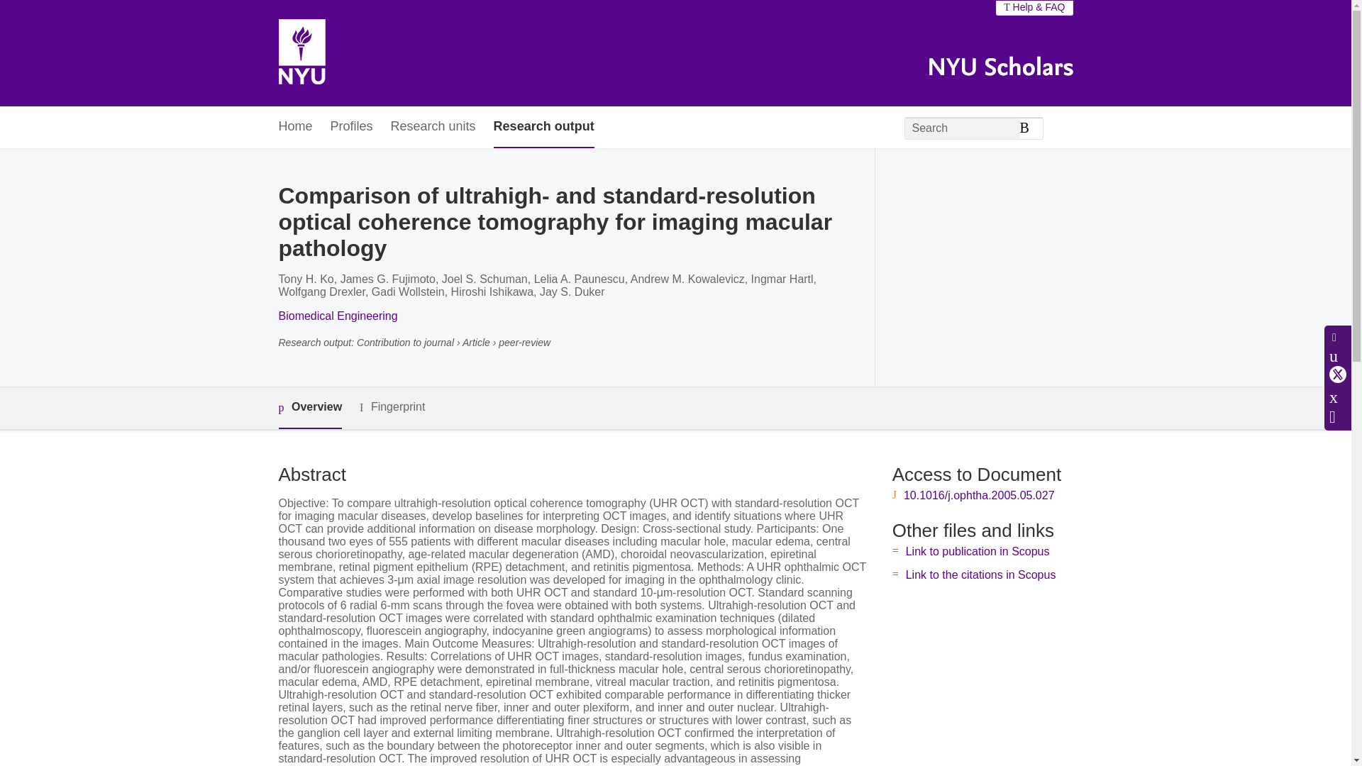 This screenshot has height=766, width=1362. Describe the element at coordinates (433, 128) in the screenshot. I see `Research units` at that location.